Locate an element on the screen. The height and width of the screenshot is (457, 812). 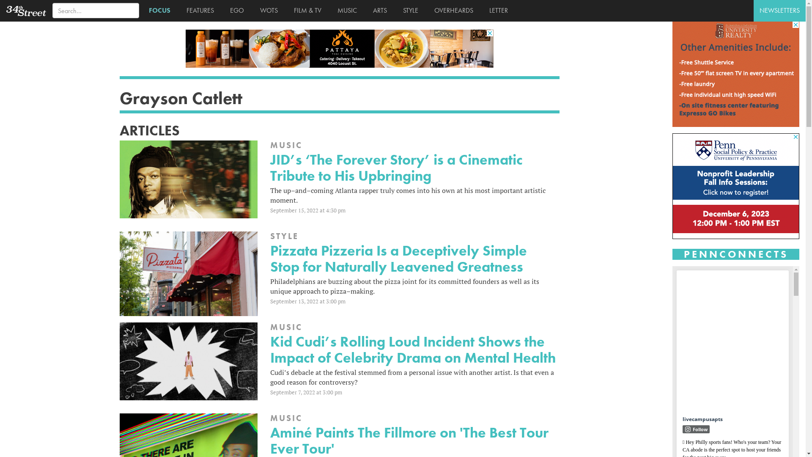
  STYLE is located at coordinates (409, 11).